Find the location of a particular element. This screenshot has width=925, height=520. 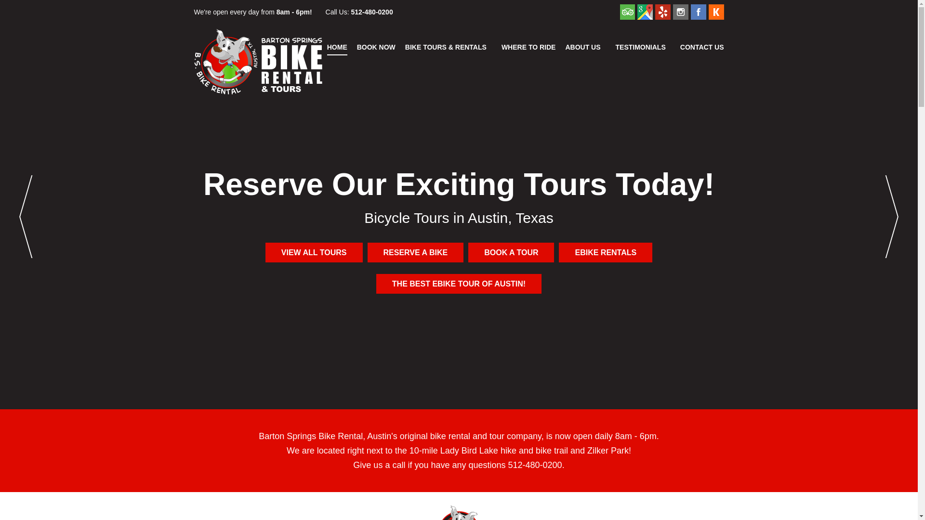

BOOK A TOUR is located at coordinates (511, 252).